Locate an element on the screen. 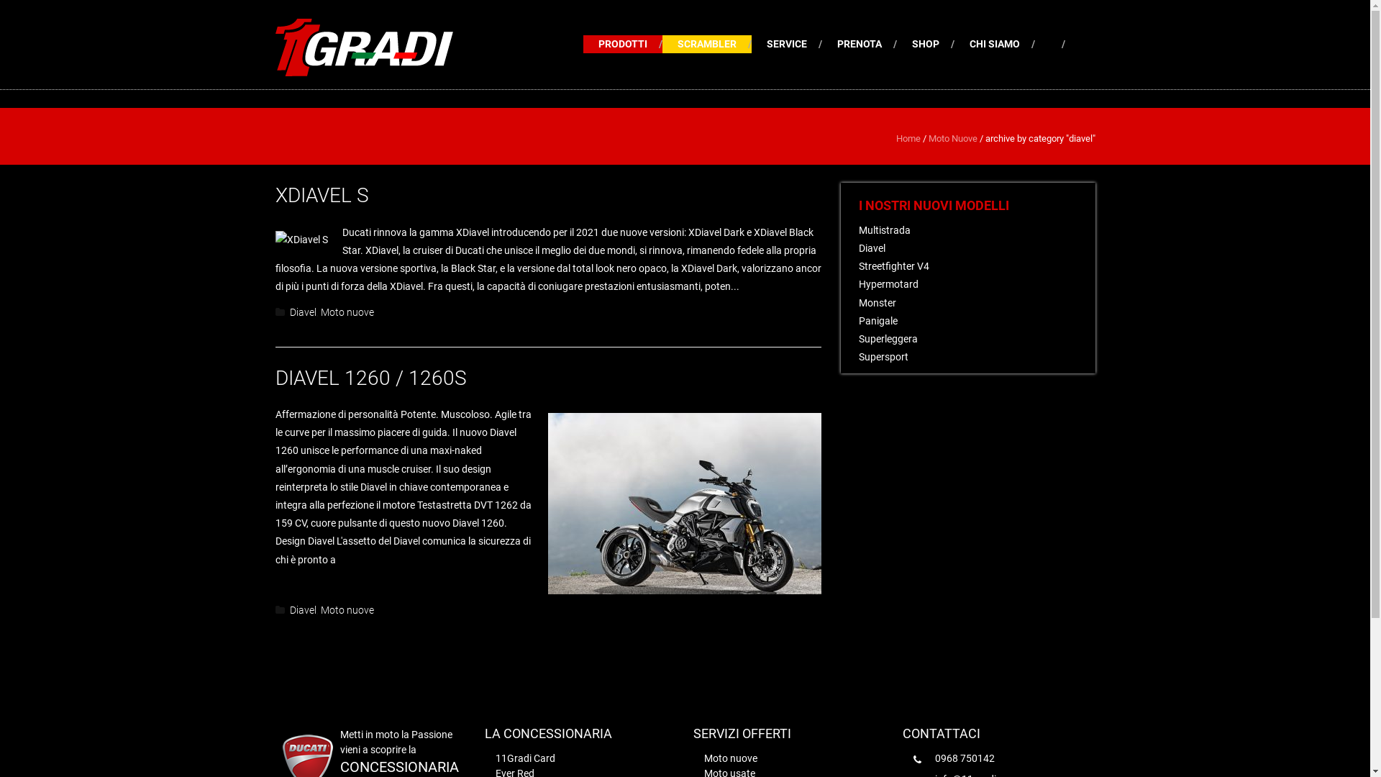  SERVICE is located at coordinates (794, 45).